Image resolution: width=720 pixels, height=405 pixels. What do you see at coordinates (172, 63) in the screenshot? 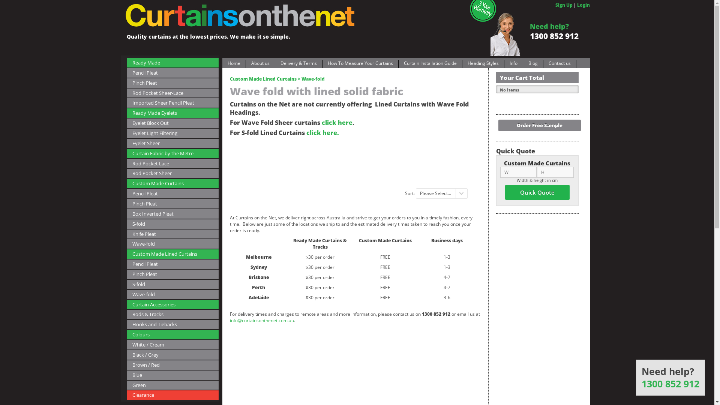
I see `Ready Made` at bounding box center [172, 63].